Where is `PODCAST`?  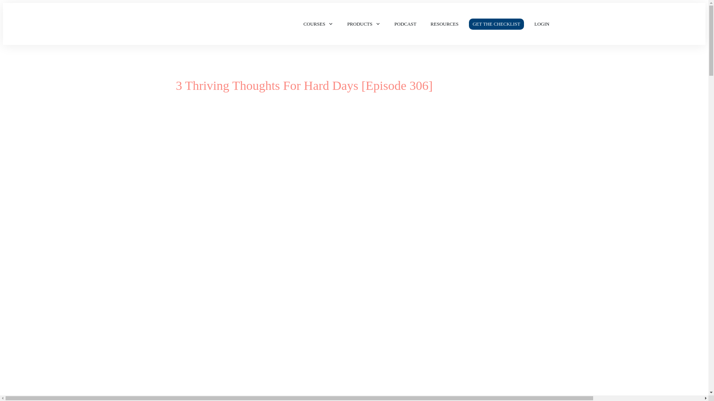
PODCAST is located at coordinates (405, 24).